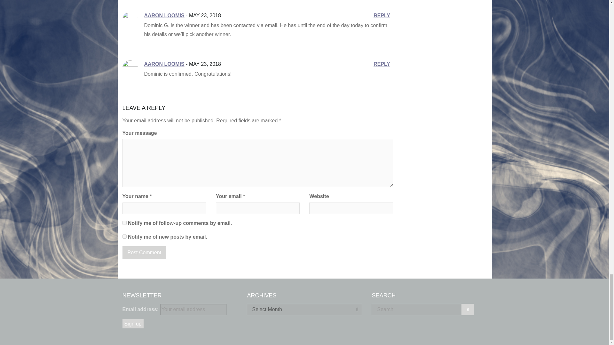 The image size is (614, 345). What do you see at coordinates (124, 223) in the screenshot?
I see `subscribe` at bounding box center [124, 223].